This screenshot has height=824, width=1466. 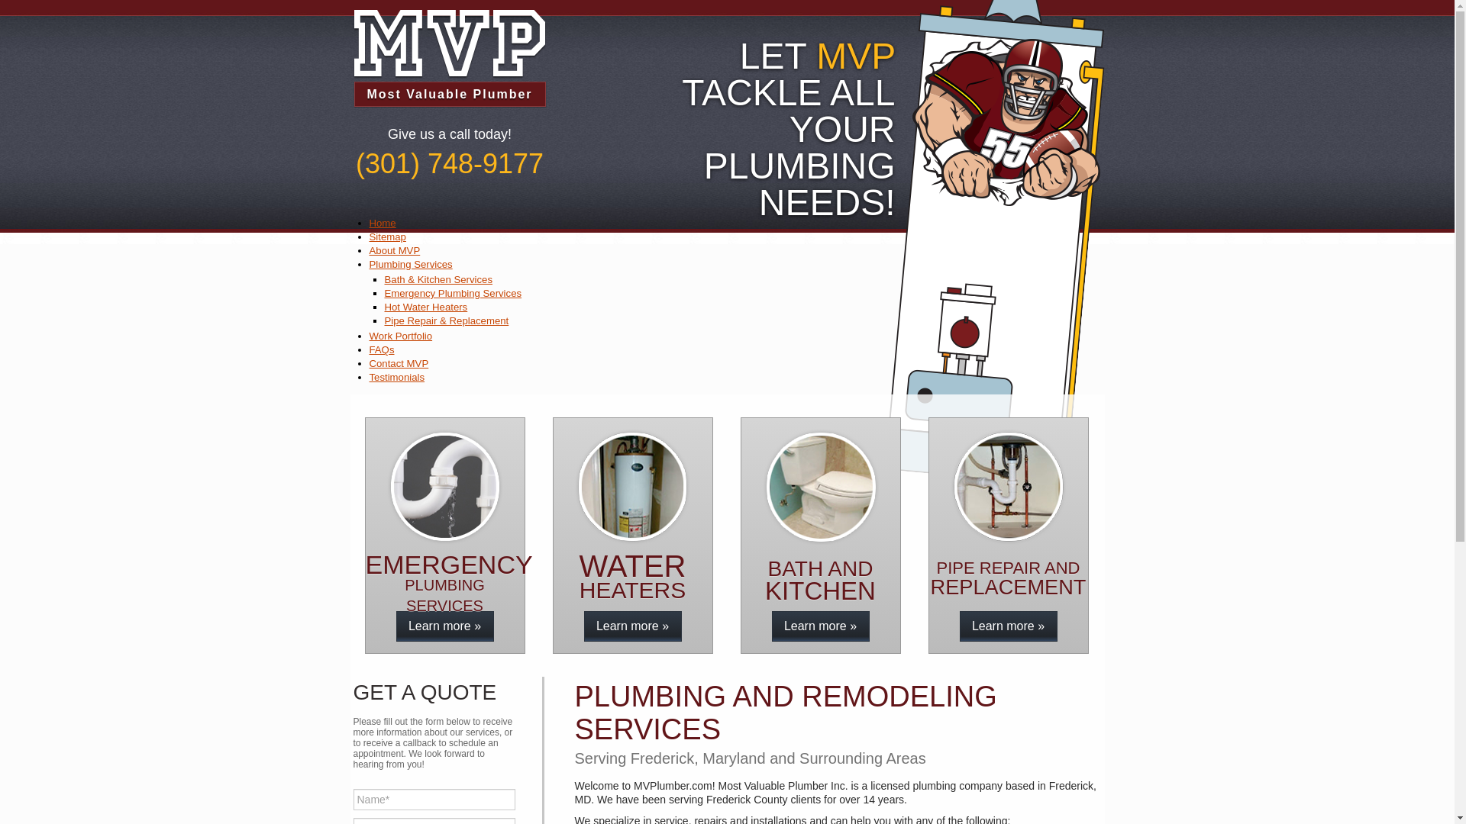 What do you see at coordinates (411, 264) in the screenshot?
I see `Plumbing Services` at bounding box center [411, 264].